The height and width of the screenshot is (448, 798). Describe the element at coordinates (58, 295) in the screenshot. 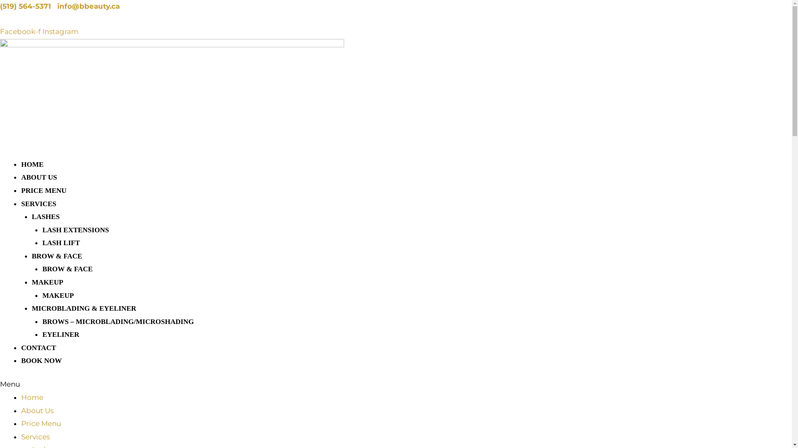

I see `MAKEUP` at that location.